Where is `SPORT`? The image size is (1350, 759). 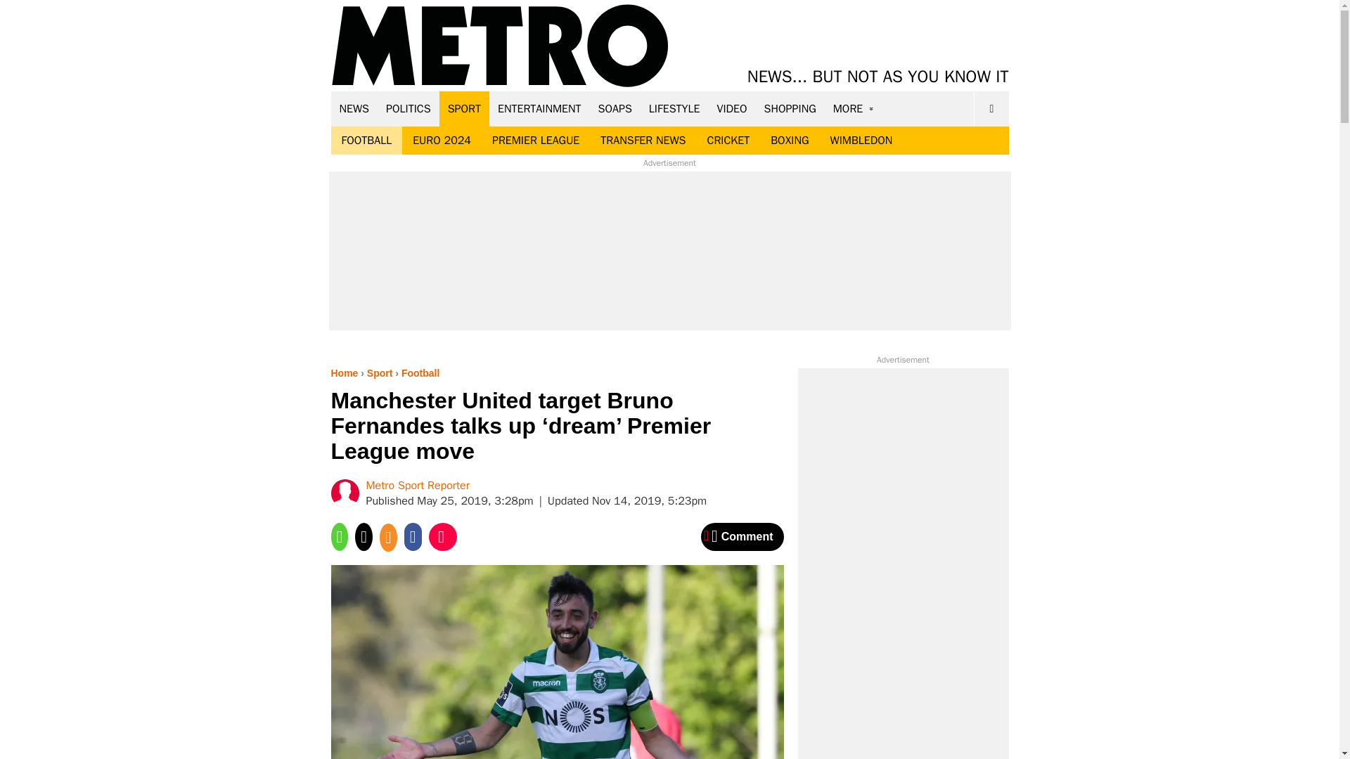 SPORT is located at coordinates (464, 108).